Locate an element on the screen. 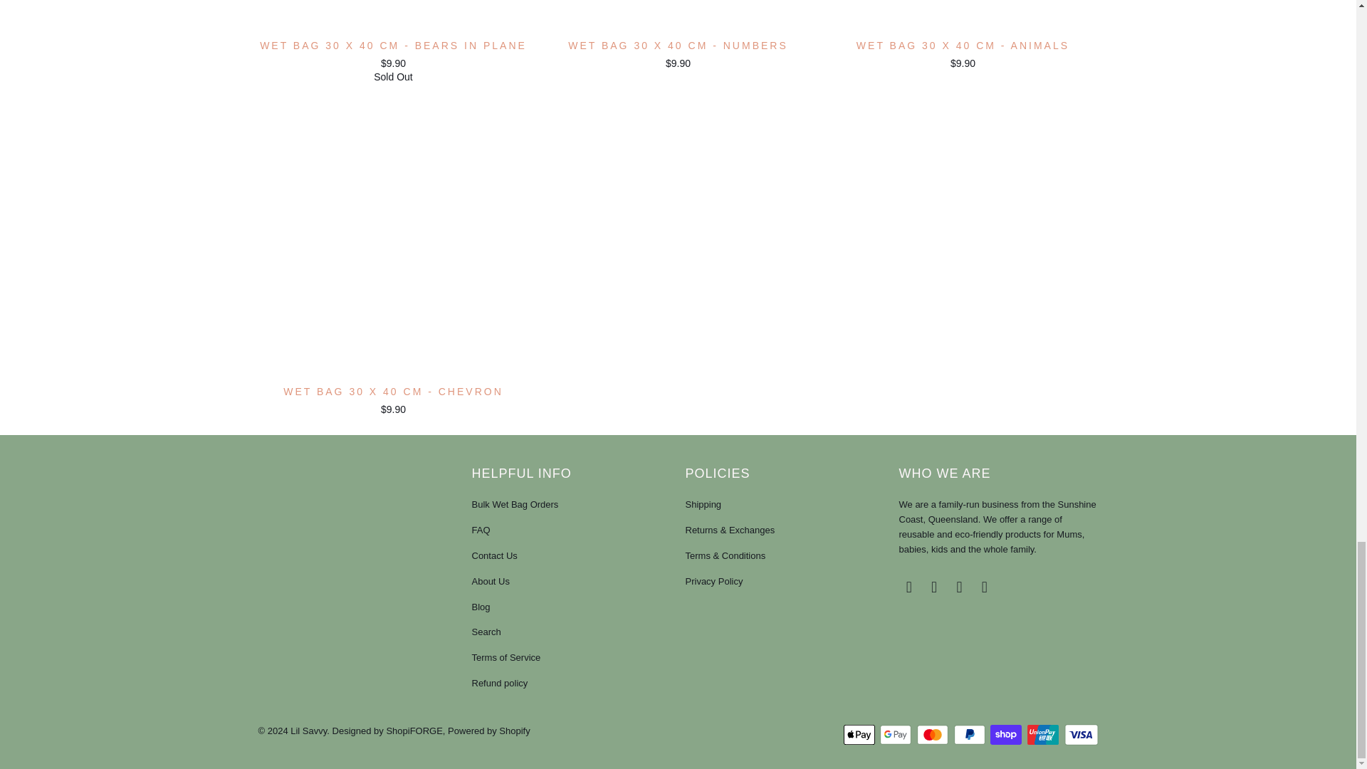 The width and height of the screenshot is (1367, 769). Union Pay is located at coordinates (1044, 735).